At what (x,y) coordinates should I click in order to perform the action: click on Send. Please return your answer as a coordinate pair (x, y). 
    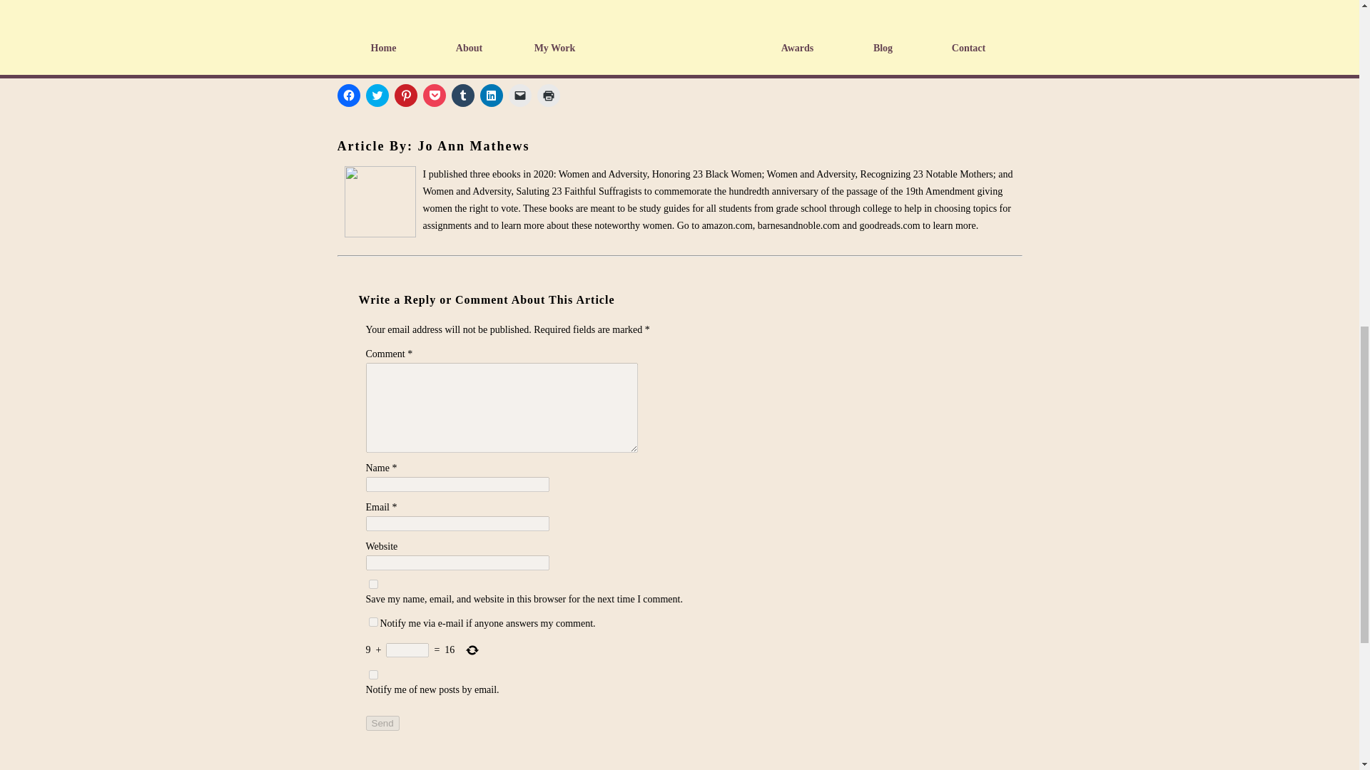
    Looking at the image, I should click on (382, 723).